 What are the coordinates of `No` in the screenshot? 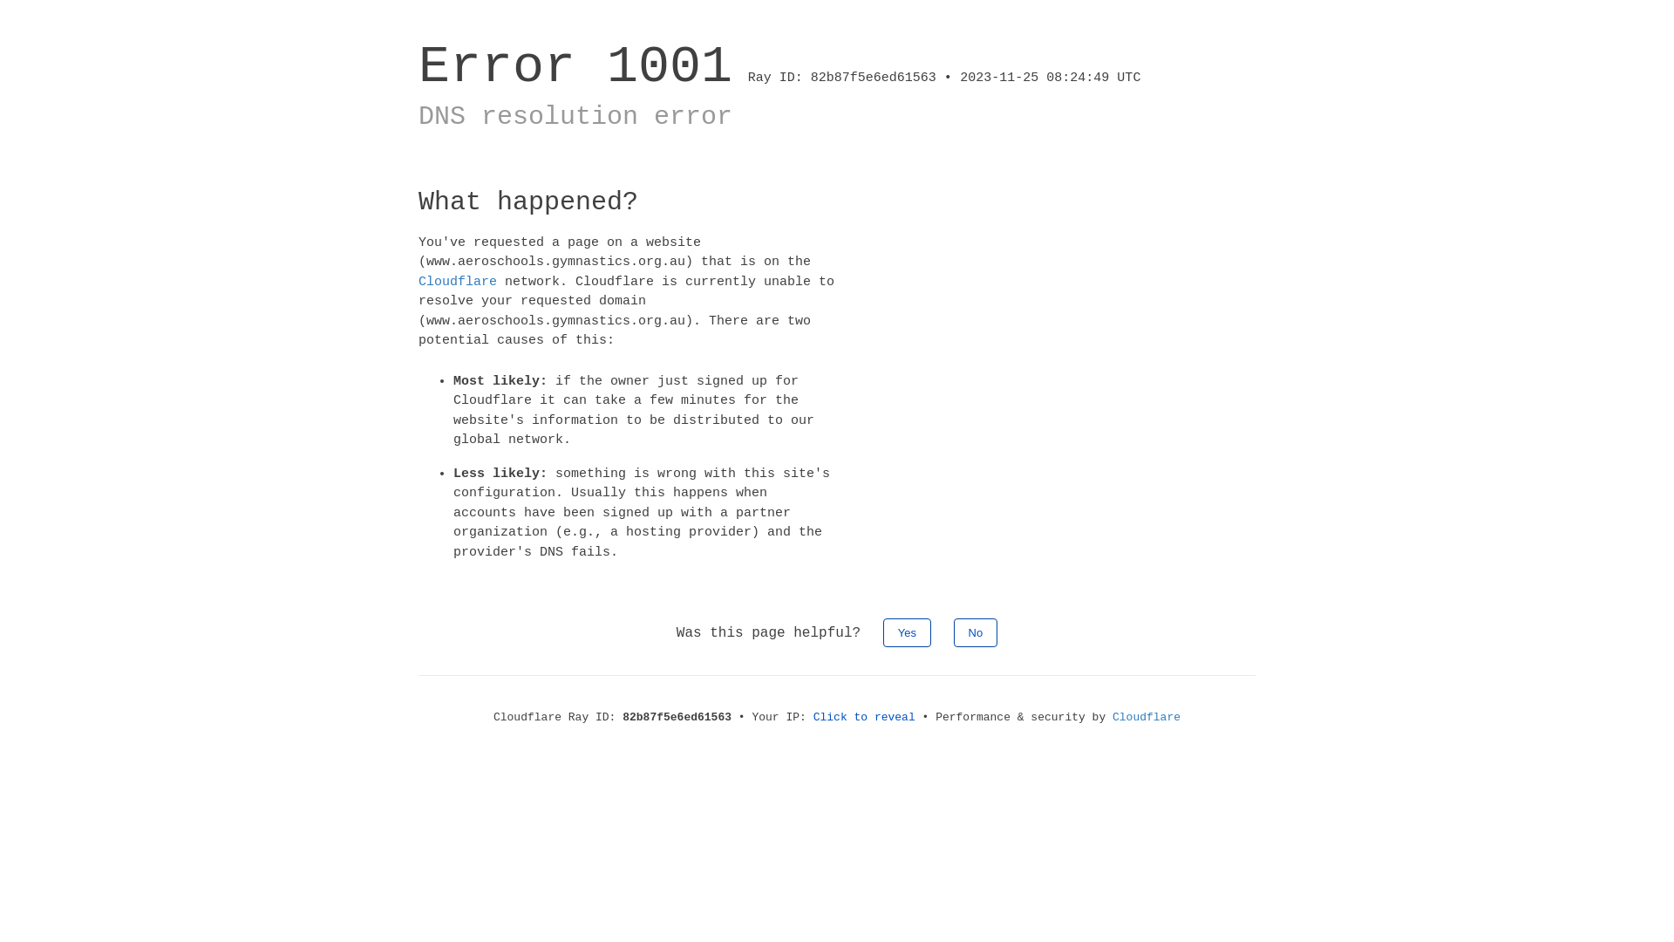 It's located at (976, 633).